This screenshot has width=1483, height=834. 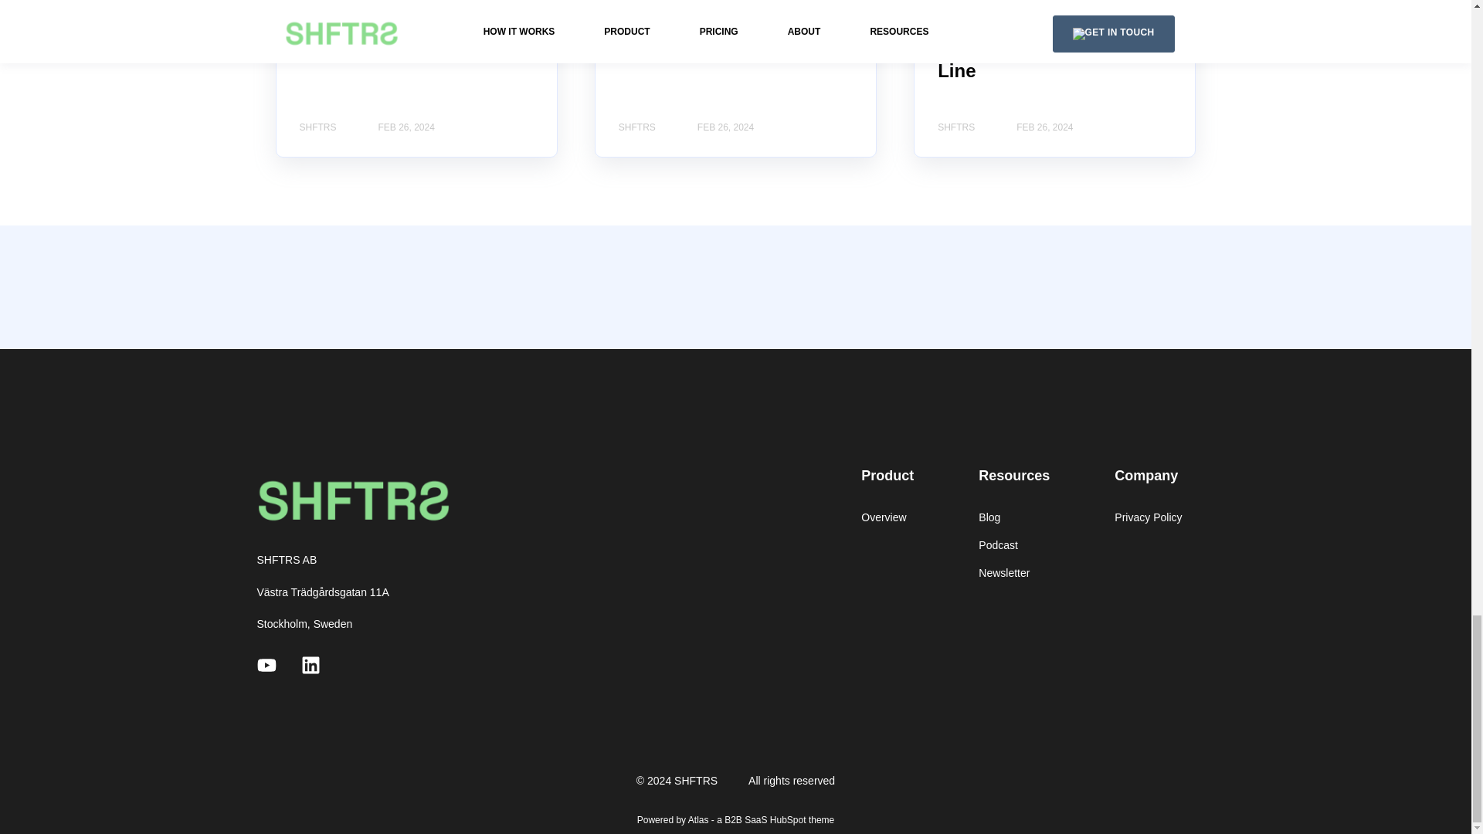 What do you see at coordinates (1148, 517) in the screenshot?
I see `Privacy Policy` at bounding box center [1148, 517].